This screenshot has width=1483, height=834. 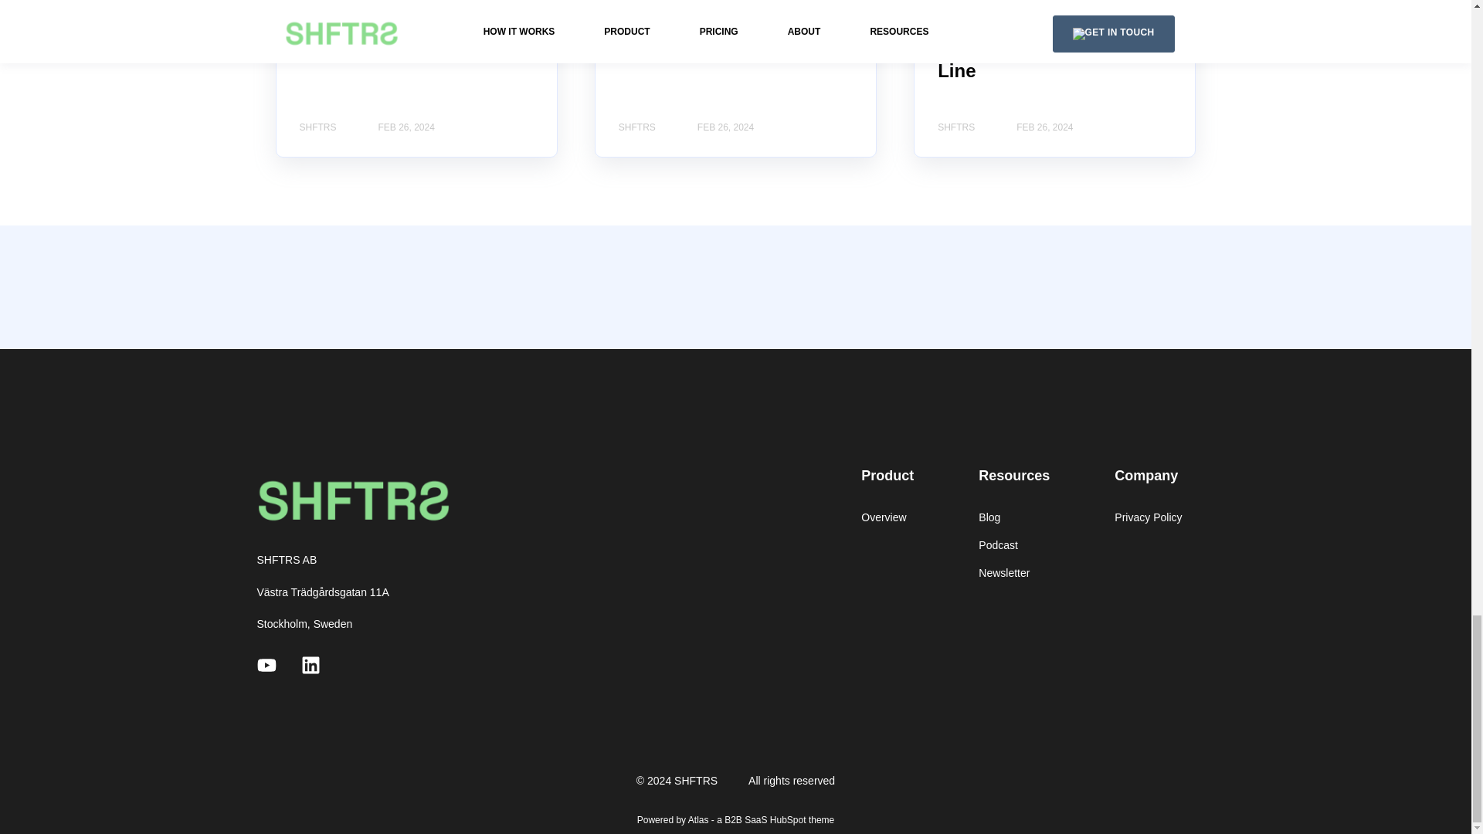 What do you see at coordinates (1148, 517) in the screenshot?
I see `Privacy Policy` at bounding box center [1148, 517].